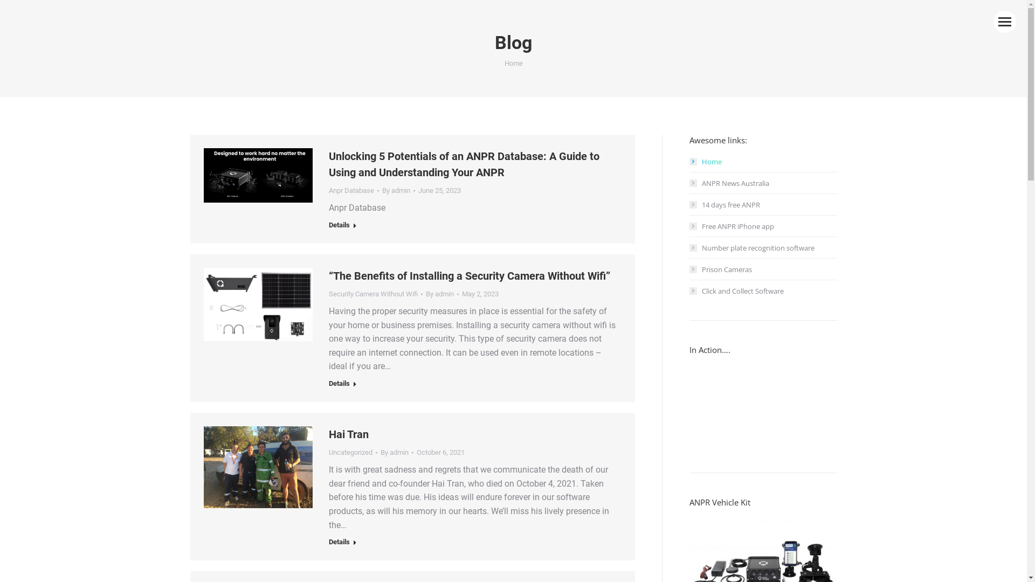 Image resolution: width=1035 pixels, height=582 pixels. What do you see at coordinates (480, 294) in the screenshot?
I see `May 2, 2023` at bounding box center [480, 294].